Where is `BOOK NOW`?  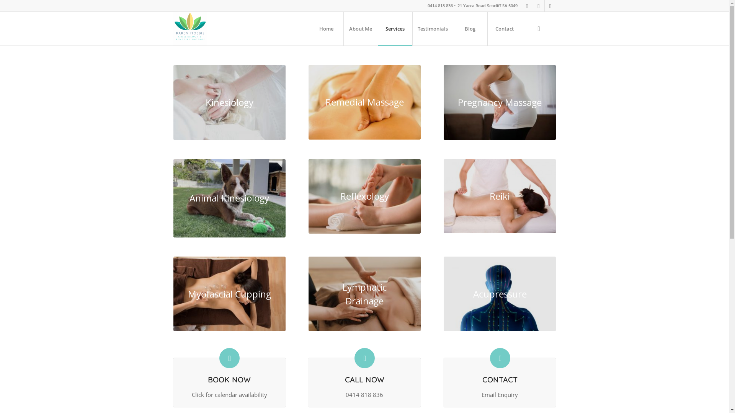
BOOK NOW is located at coordinates (229, 380).